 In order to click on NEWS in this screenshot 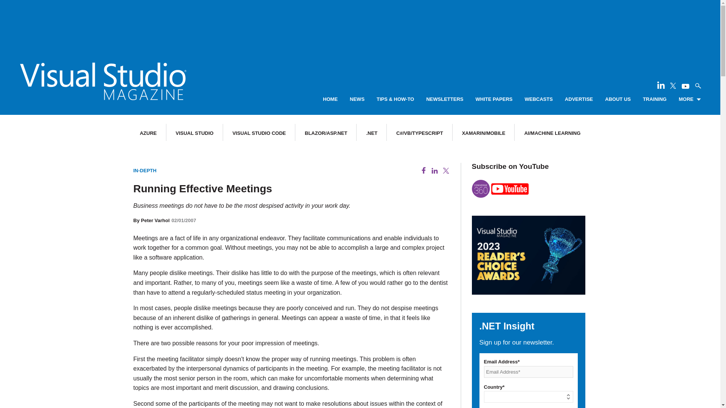, I will do `click(357, 99)`.